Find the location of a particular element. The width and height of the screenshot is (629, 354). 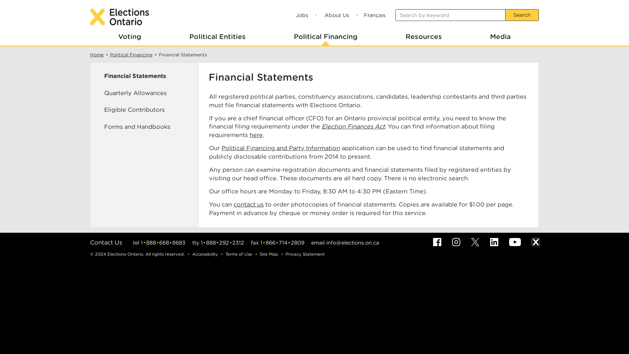

Search is located at coordinates (522, 15).